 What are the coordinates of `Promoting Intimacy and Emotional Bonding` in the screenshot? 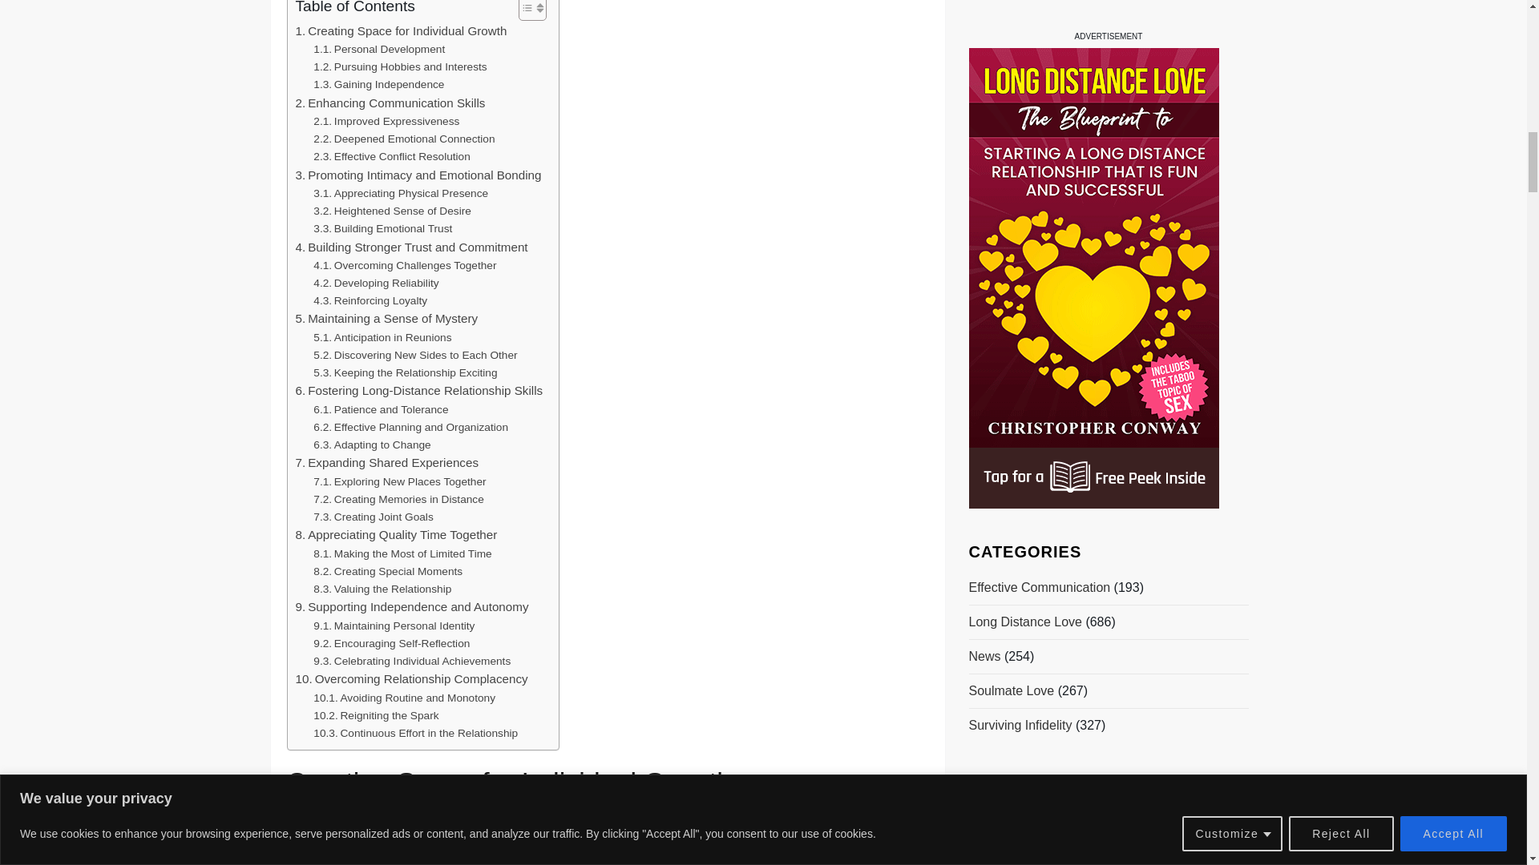 It's located at (418, 175).